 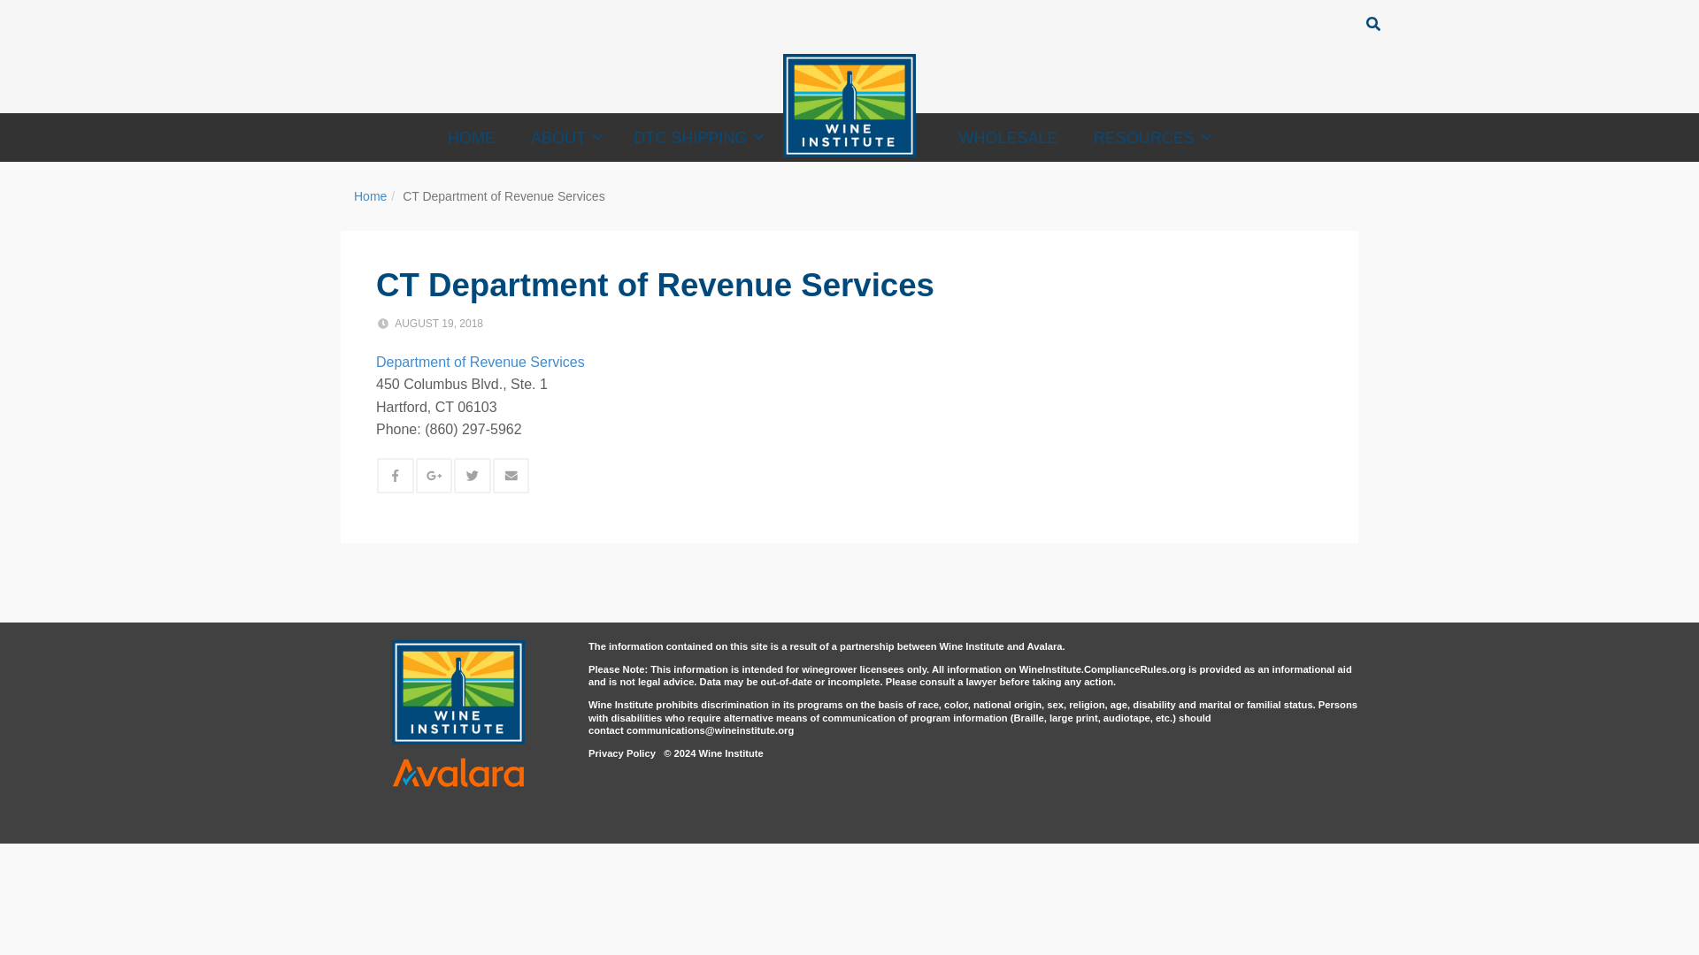 I want to click on WineInstitute.ComplianceRules.org, so click(x=1103, y=668).